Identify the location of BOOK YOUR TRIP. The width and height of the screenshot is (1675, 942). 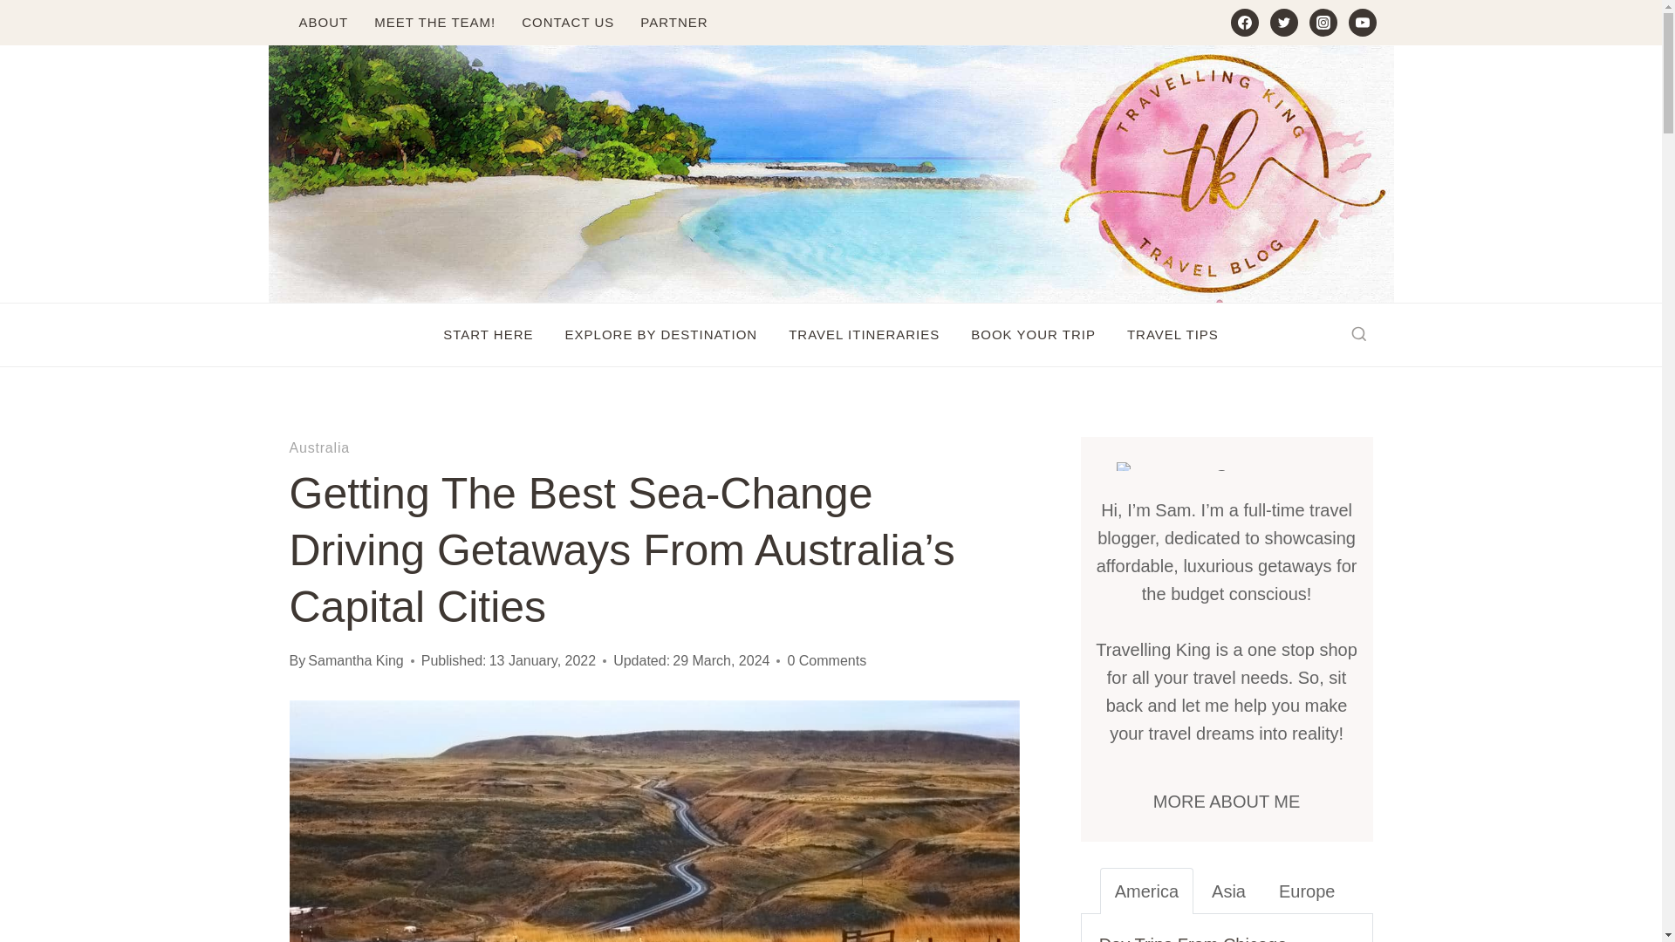
(1033, 335).